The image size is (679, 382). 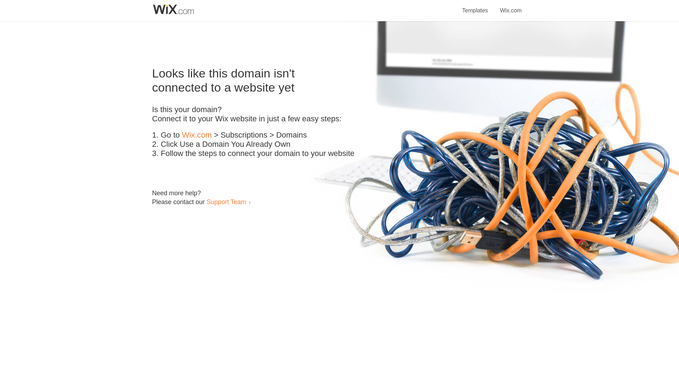 What do you see at coordinates (511, 6) in the screenshot?
I see `Wix.com` at bounding box center [511, 6].